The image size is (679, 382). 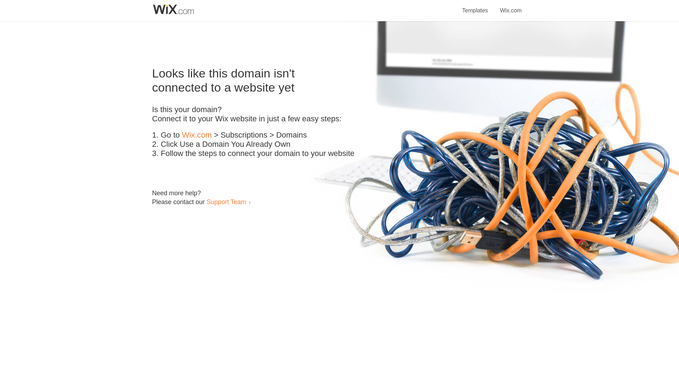 What do you see at coordinates (511, 6) in the screenshot?
I see `Wix.com` at bounding box center [511, 6].